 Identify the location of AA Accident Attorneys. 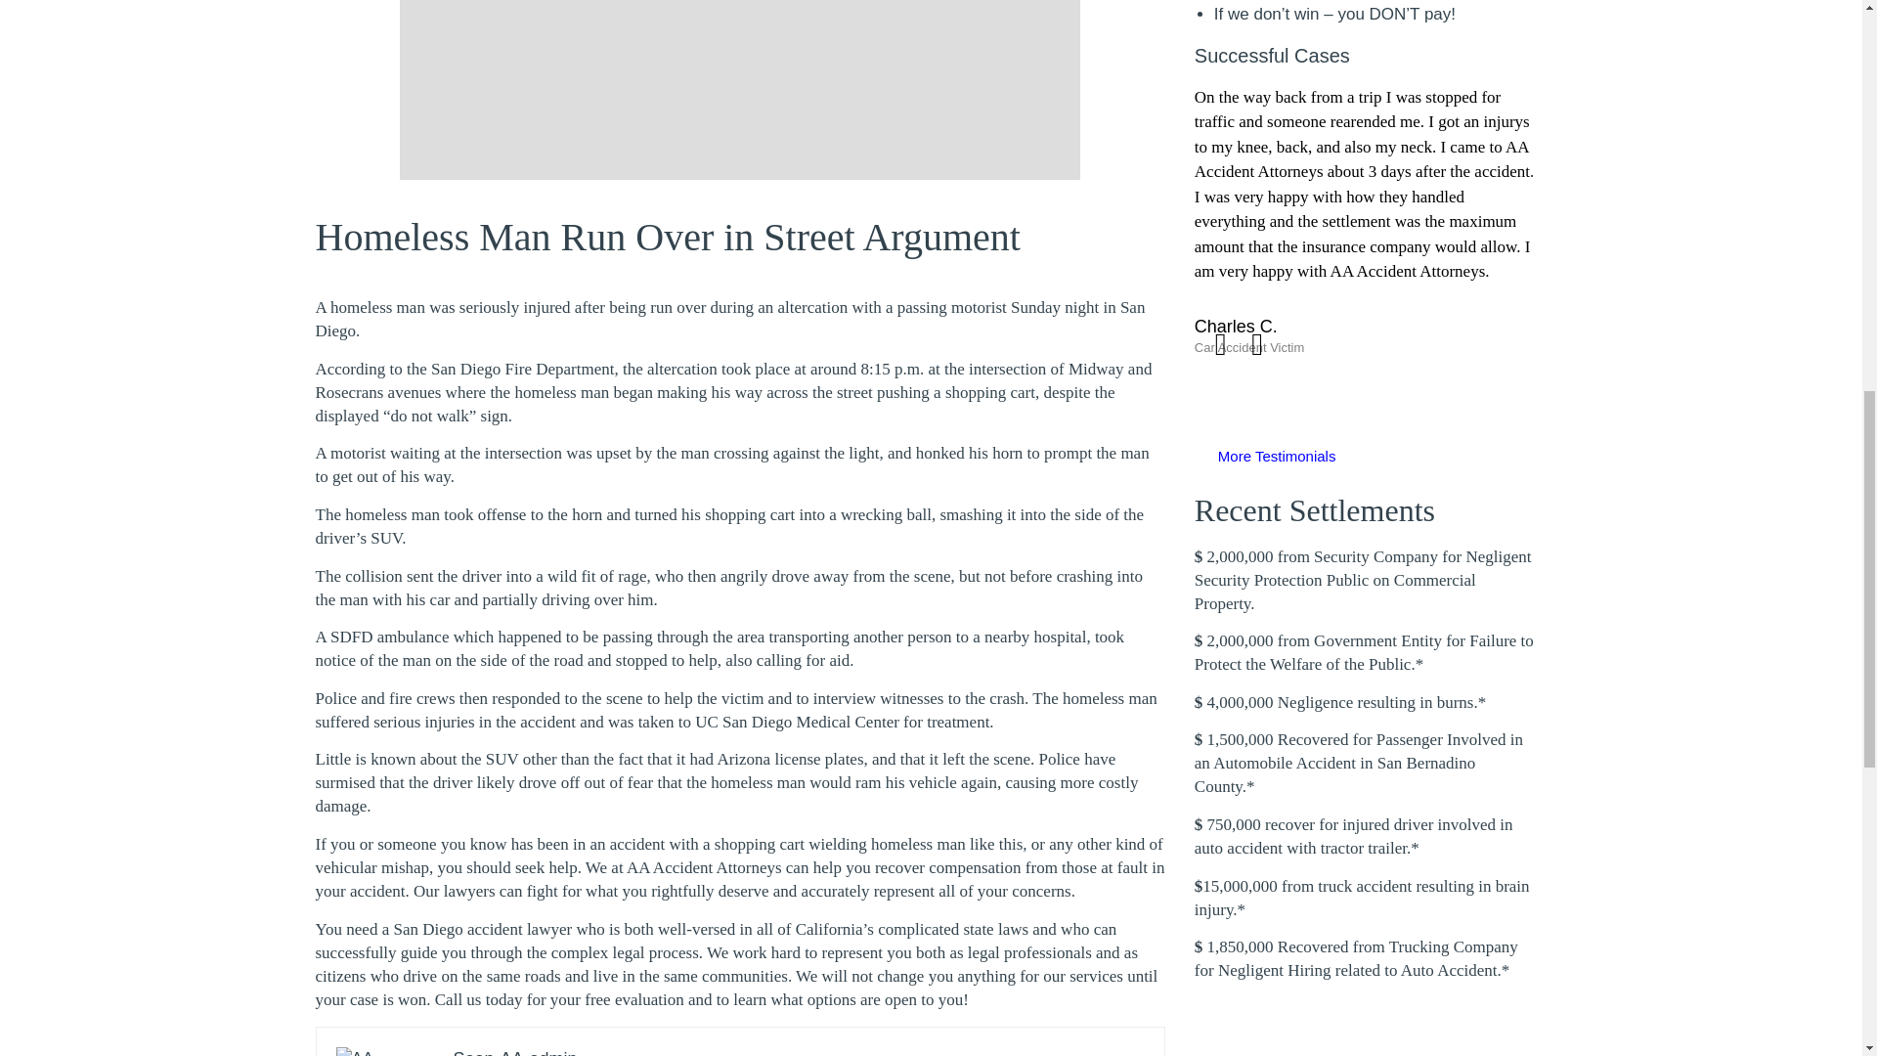
(704, 868).